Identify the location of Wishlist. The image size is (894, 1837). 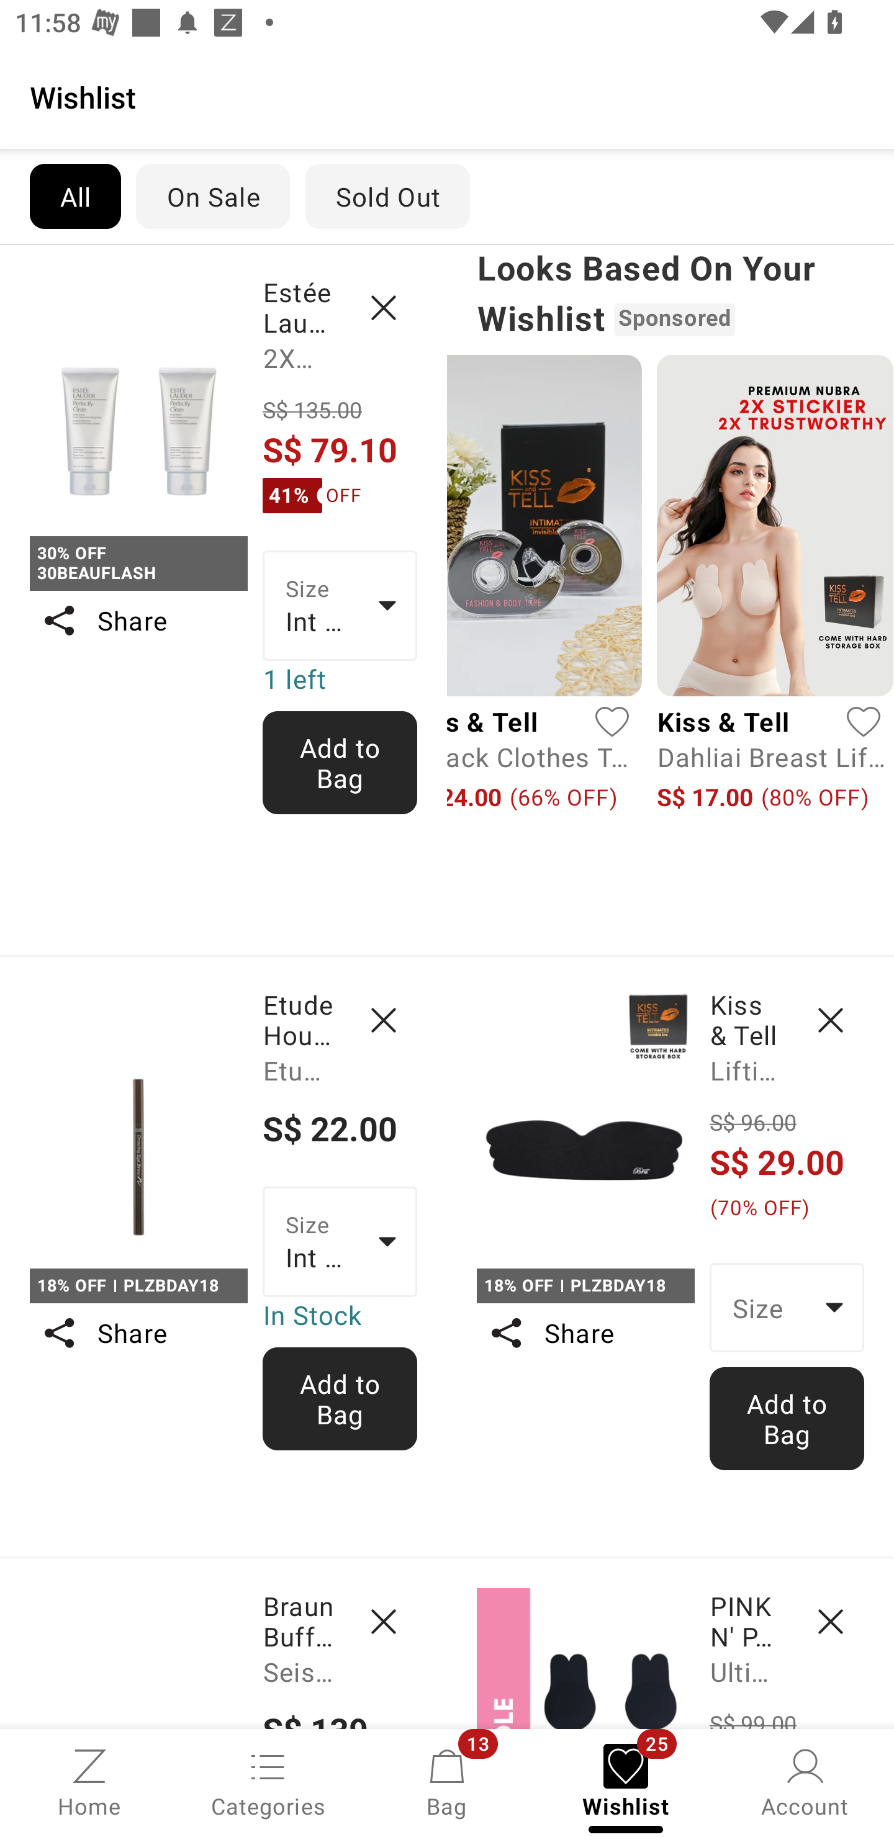
(447, 96).